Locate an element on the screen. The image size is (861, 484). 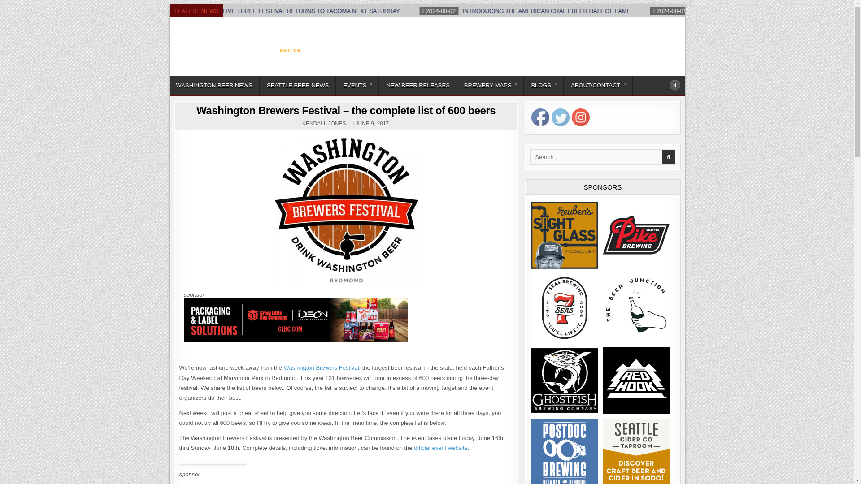
The Washington Beer Blog is located at coordinates (237, 73).